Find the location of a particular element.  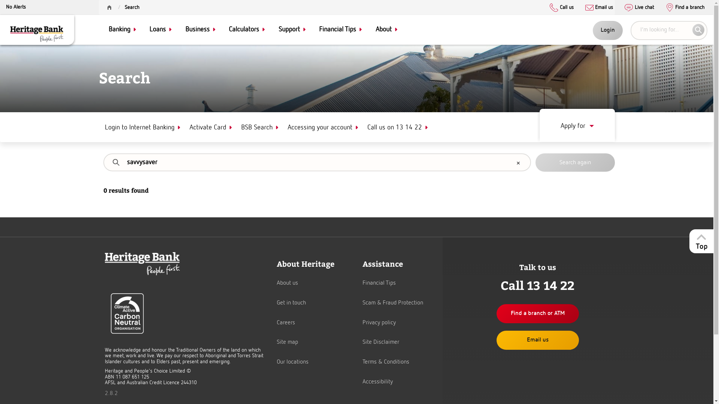

Terms & Conditions is located at coordinates (386, 362).